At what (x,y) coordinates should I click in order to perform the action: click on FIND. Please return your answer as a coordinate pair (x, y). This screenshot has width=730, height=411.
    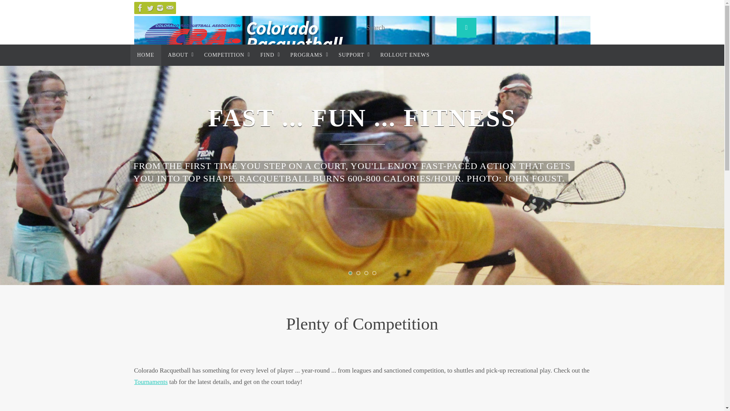
    Looking at the image, I should click on (268, 55).